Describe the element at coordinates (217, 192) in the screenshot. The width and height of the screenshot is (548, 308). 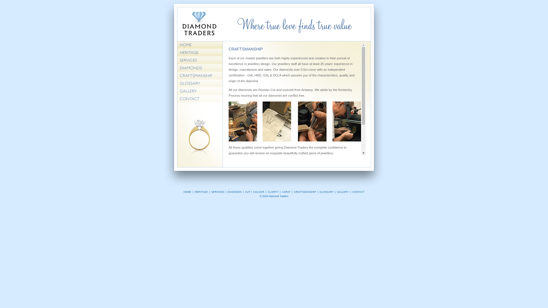
I see `SERVICES` at that location.